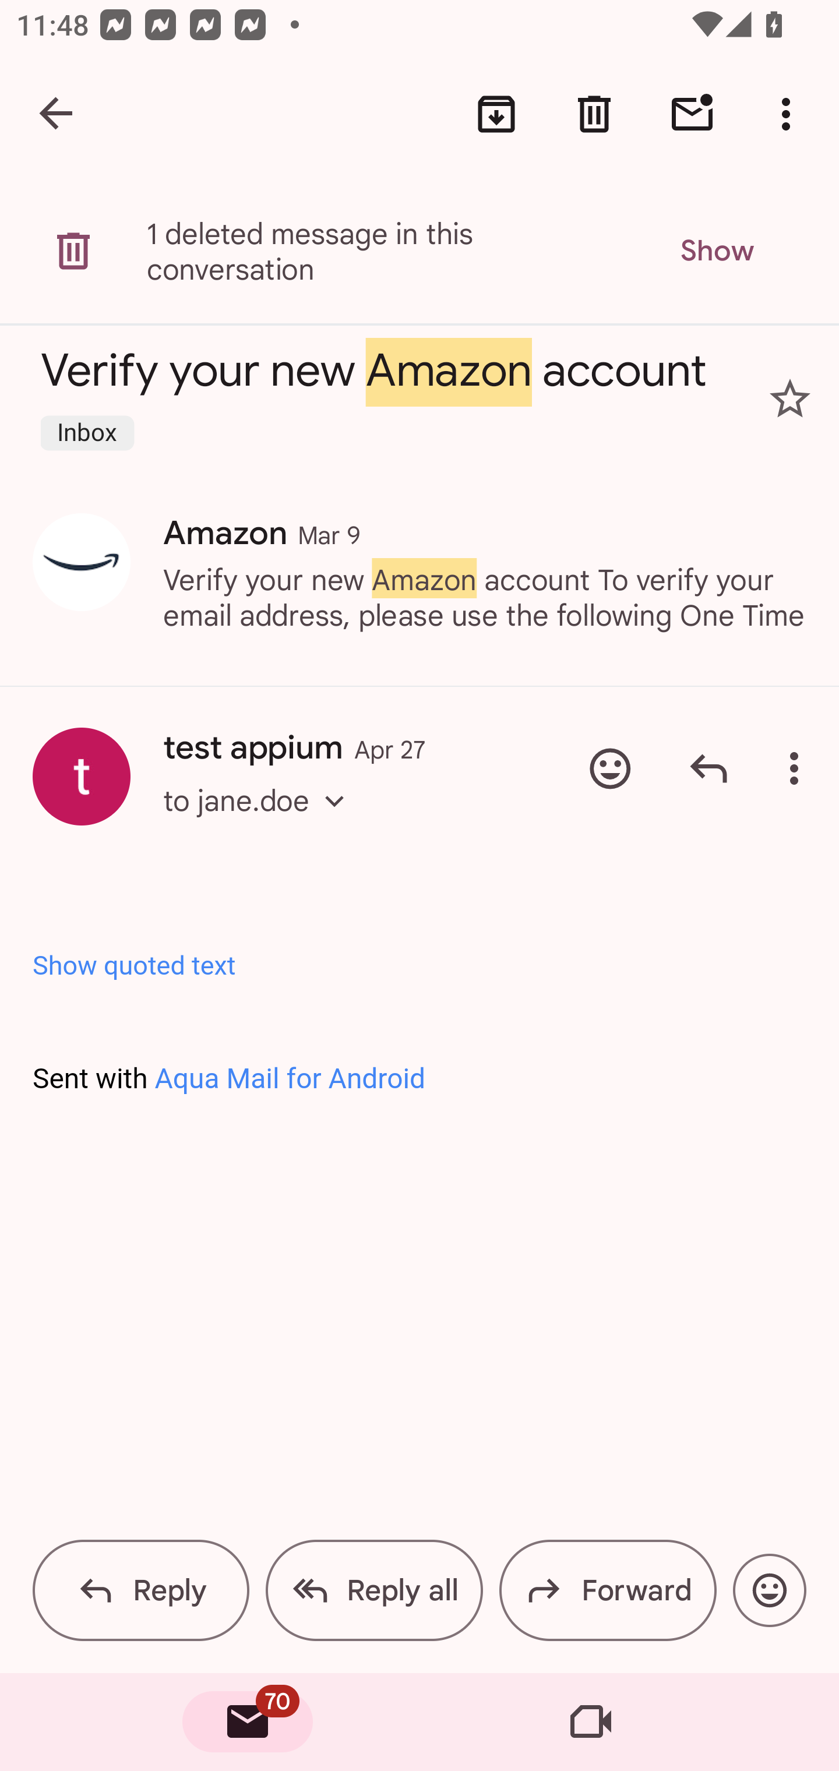  What do you see at coordinates (790, 114) in the screenshot?
I see `More options` at bounding box center [790, 114].